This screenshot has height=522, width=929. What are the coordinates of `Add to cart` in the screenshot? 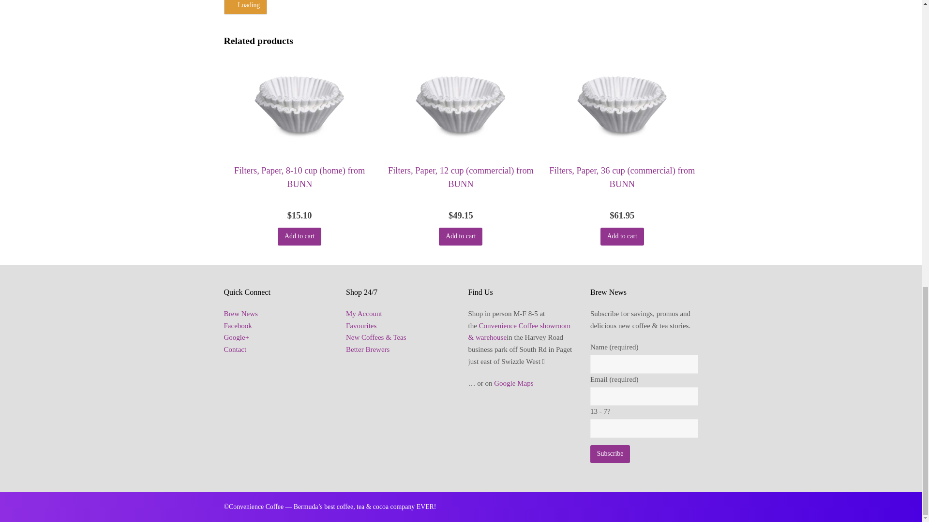 It's located at (622, 236).